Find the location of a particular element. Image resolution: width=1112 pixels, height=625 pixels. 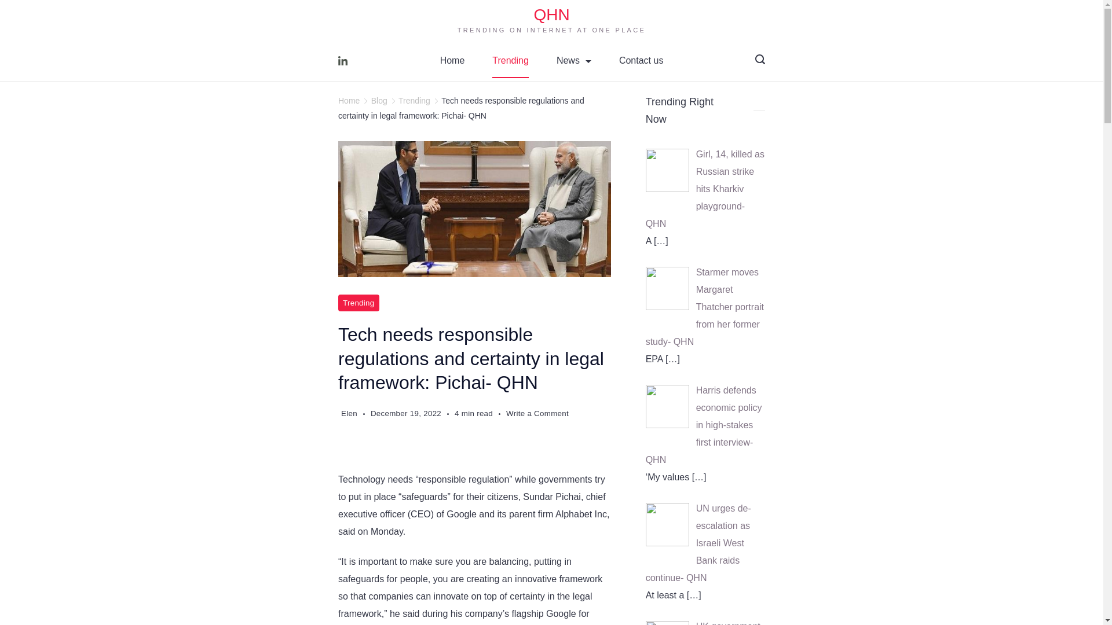

Home is located at coordinates (349, 101).